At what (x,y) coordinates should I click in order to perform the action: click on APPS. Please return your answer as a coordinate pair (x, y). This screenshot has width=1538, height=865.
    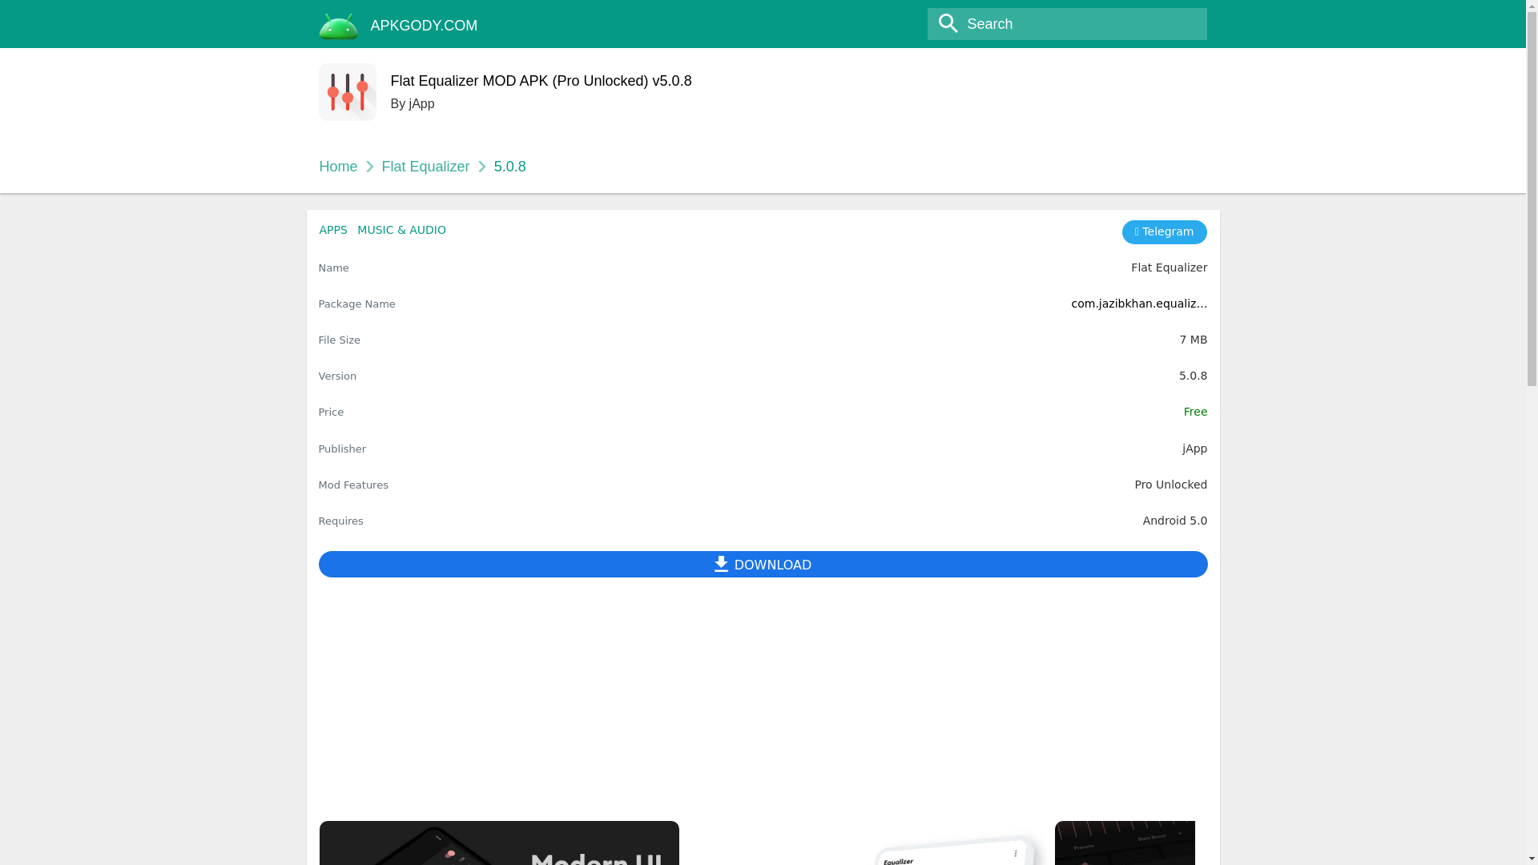
    Looking at the image, I should click on (332, 229).